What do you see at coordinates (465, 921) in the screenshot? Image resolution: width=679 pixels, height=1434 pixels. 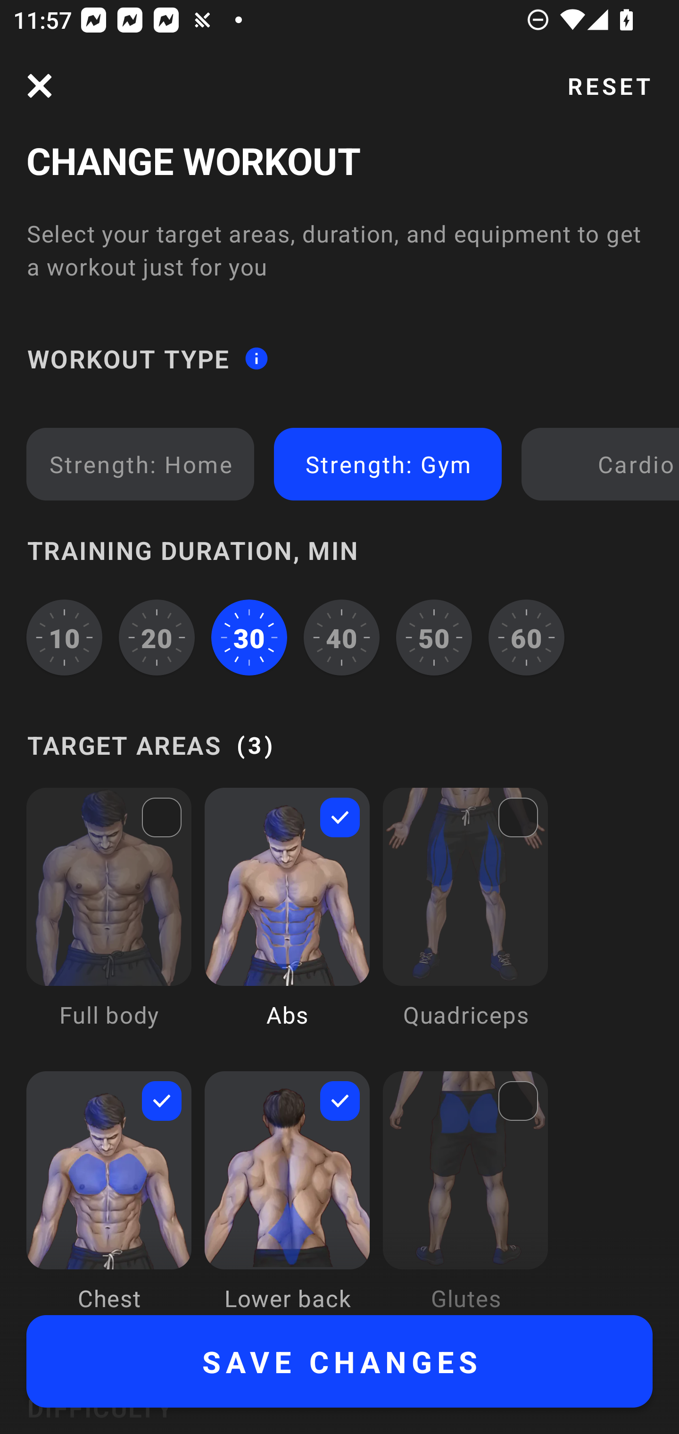 I see `Quadriceps` at bounding box center [465, 921].